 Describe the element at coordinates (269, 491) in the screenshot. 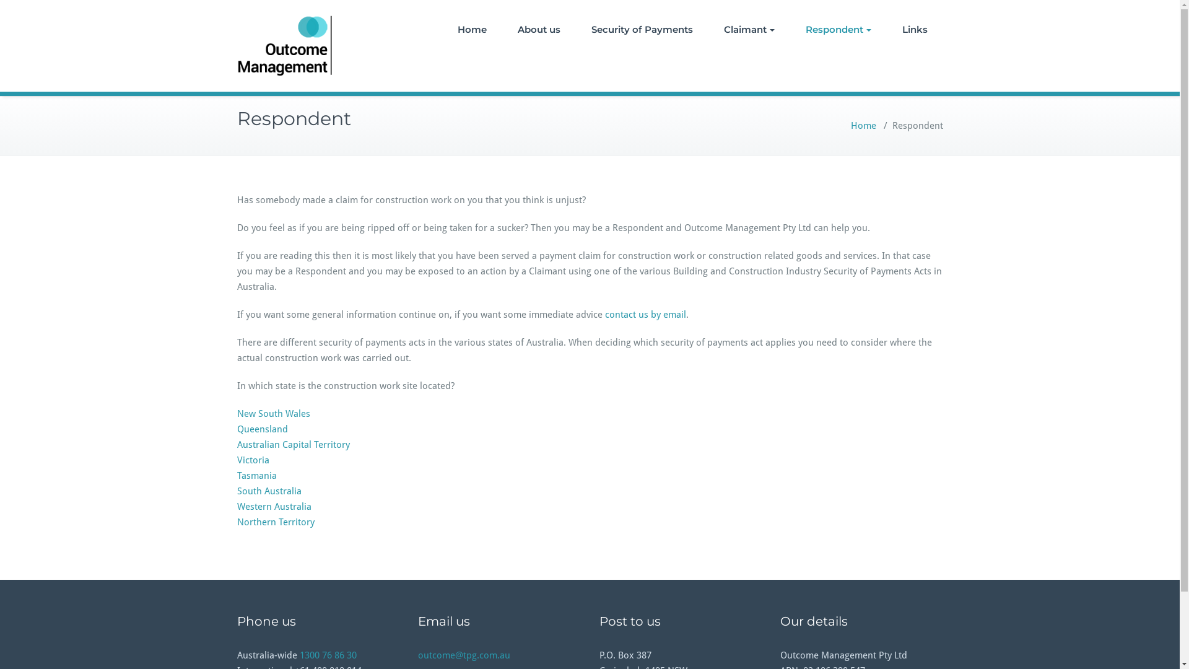

I see `South Australia` at that location.